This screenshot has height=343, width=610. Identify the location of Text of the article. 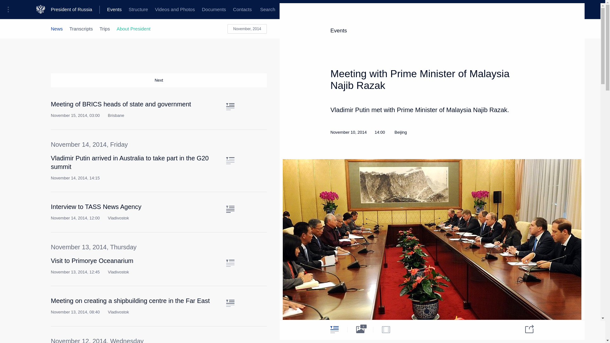
(230, 209).